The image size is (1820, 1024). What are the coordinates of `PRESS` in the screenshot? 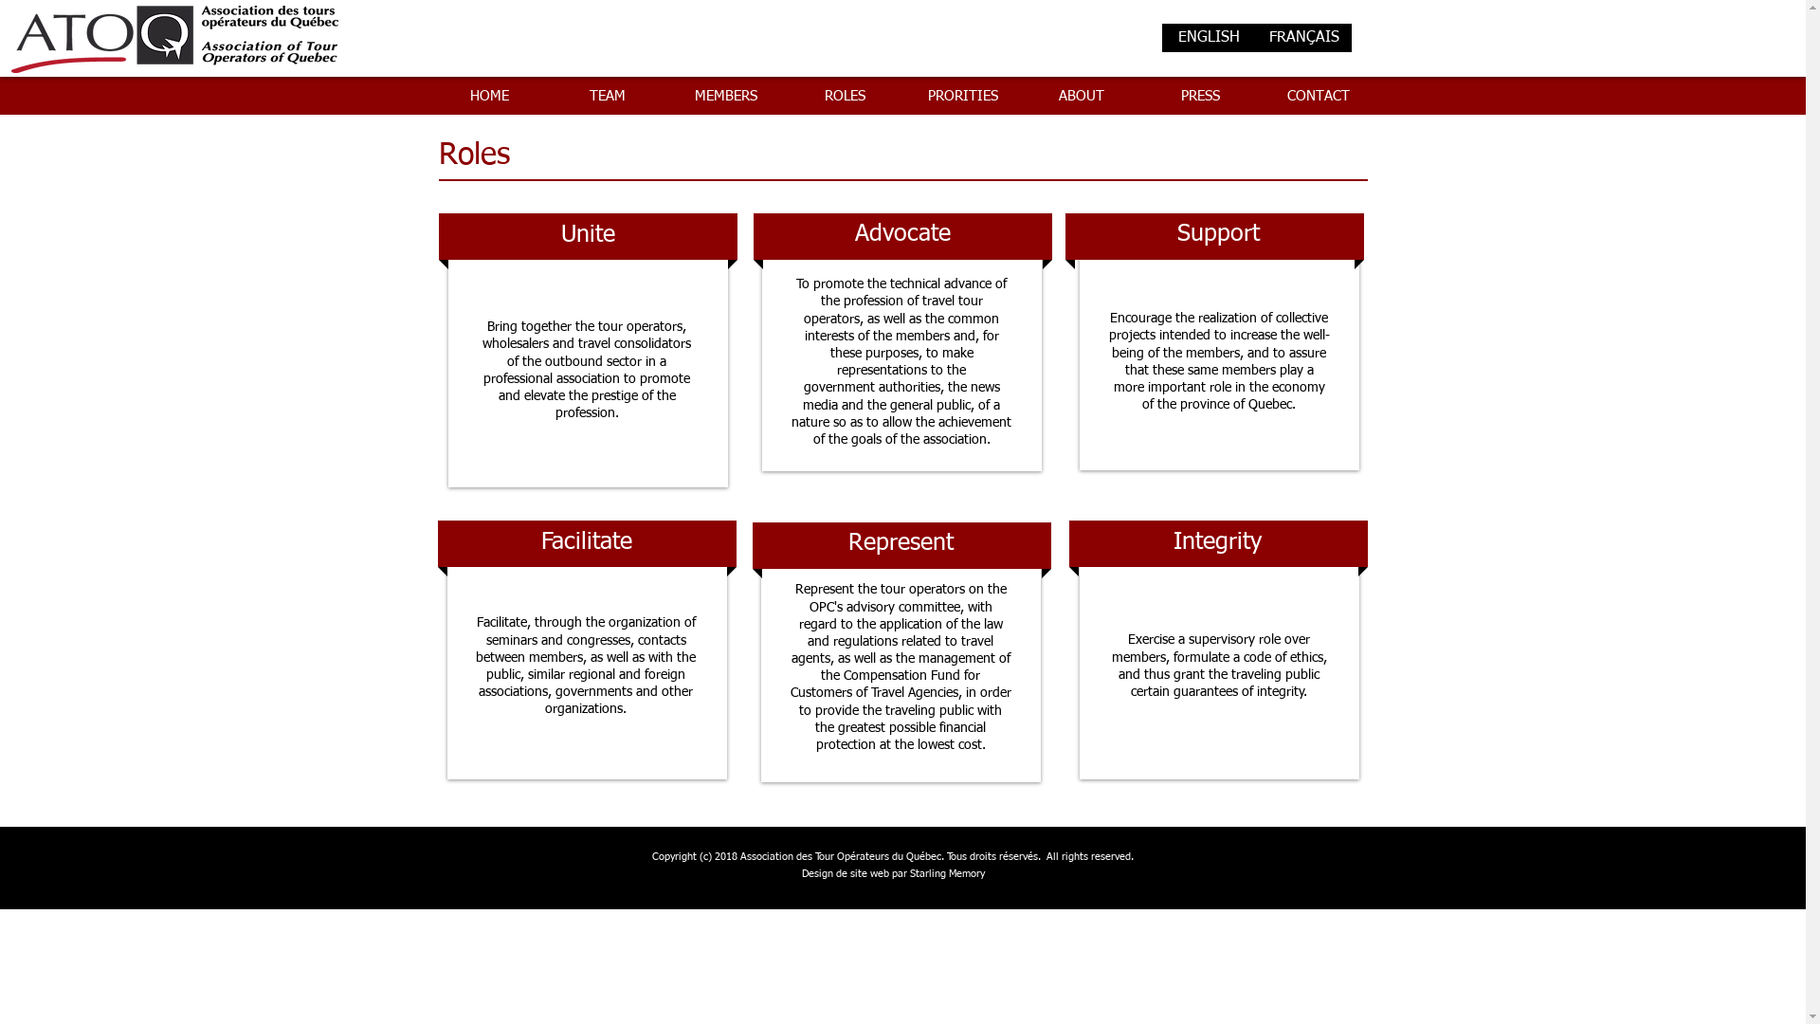 It's located at (1200, 96).